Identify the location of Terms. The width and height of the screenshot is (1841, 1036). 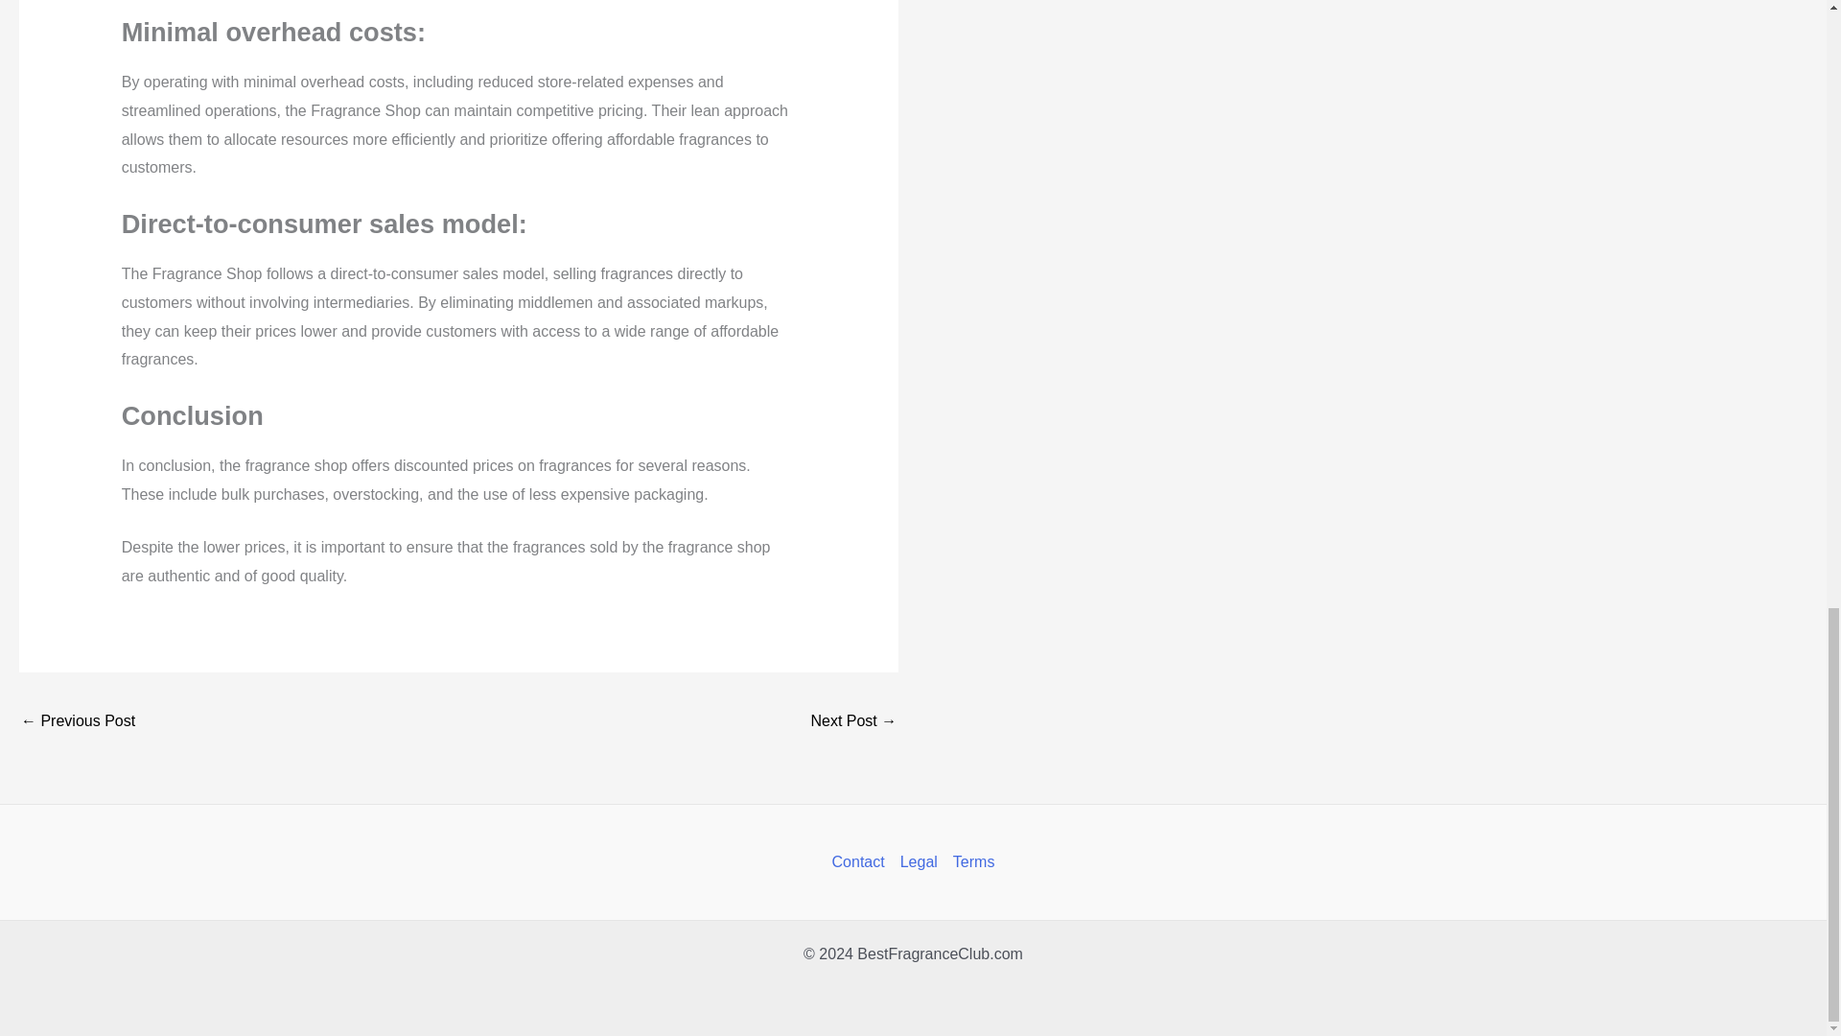
(970, 861).